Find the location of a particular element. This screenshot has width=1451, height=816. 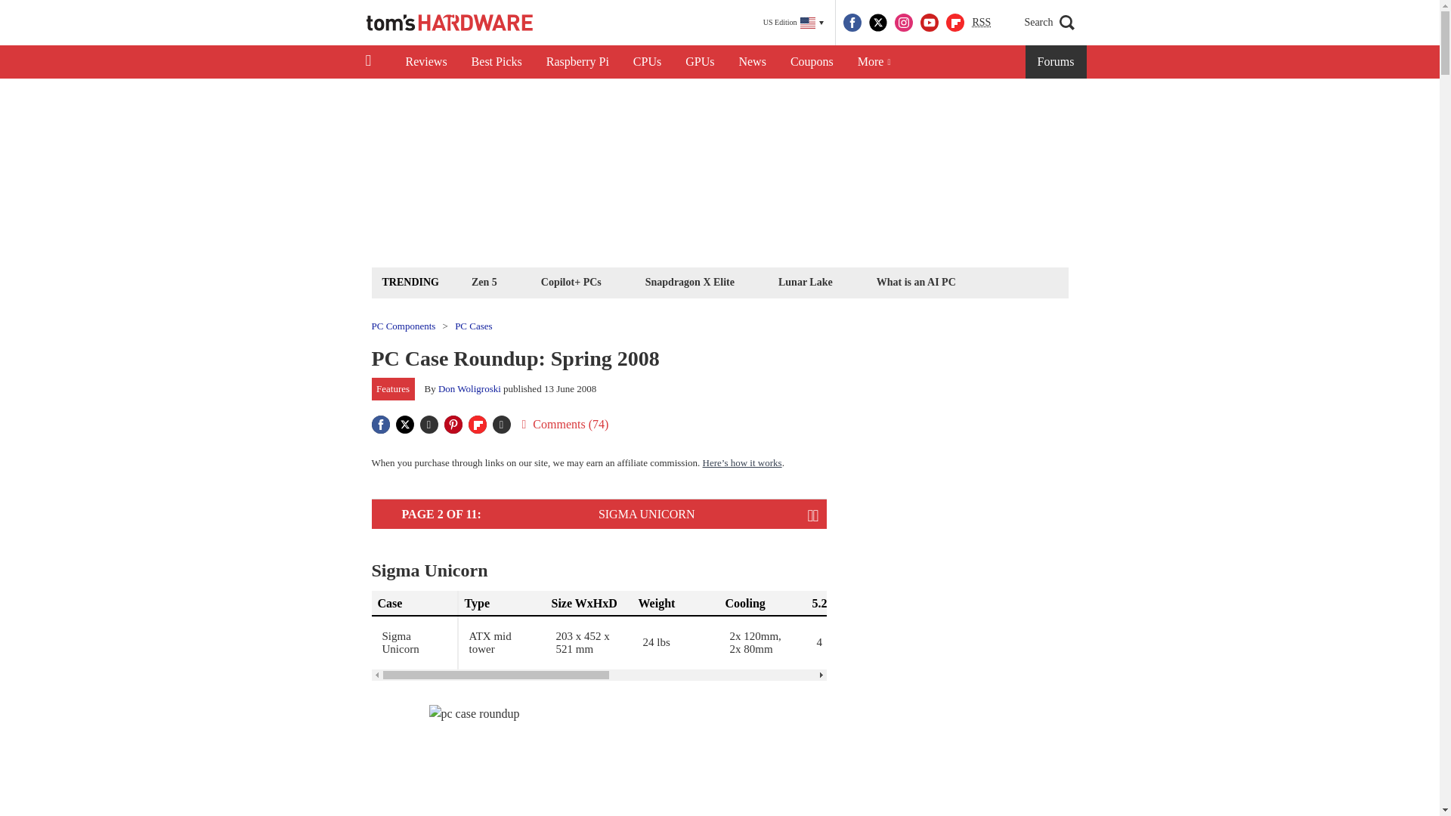

Forums is located at coordinates (1057, 62).